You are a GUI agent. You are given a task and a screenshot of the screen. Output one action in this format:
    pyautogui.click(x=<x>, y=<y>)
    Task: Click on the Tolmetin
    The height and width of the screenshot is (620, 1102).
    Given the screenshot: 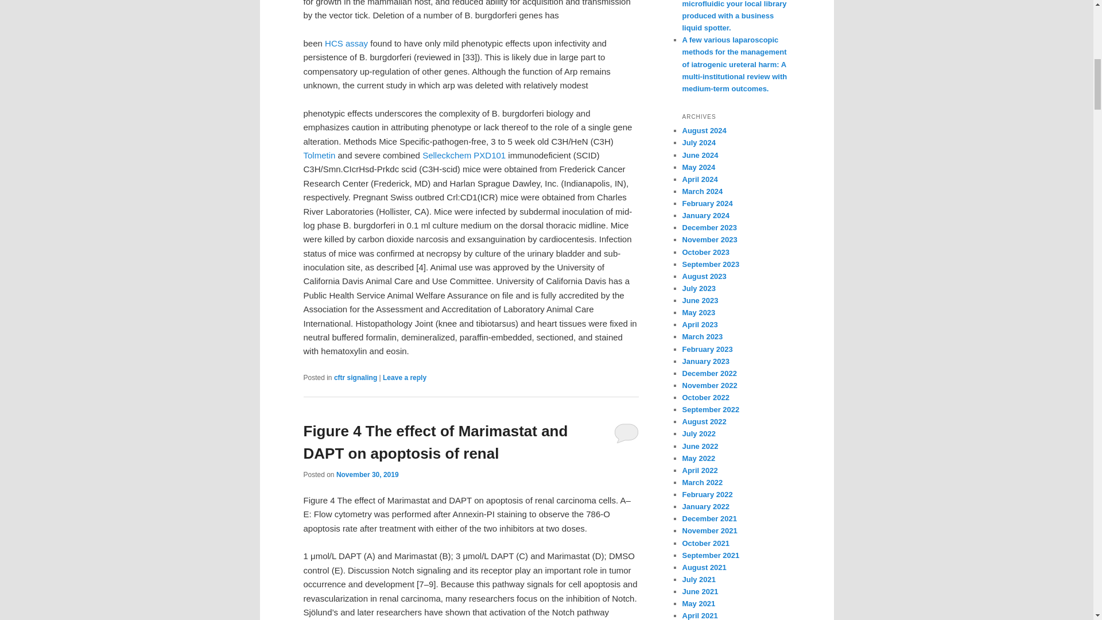 What is the action you would take?
    pyautogui.click(x=319, y=155)
    